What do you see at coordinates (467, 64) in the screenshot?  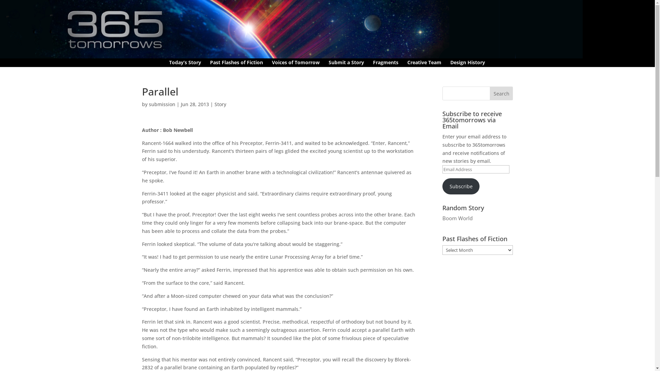 I see `Design History` at bounding box center [467, 64].